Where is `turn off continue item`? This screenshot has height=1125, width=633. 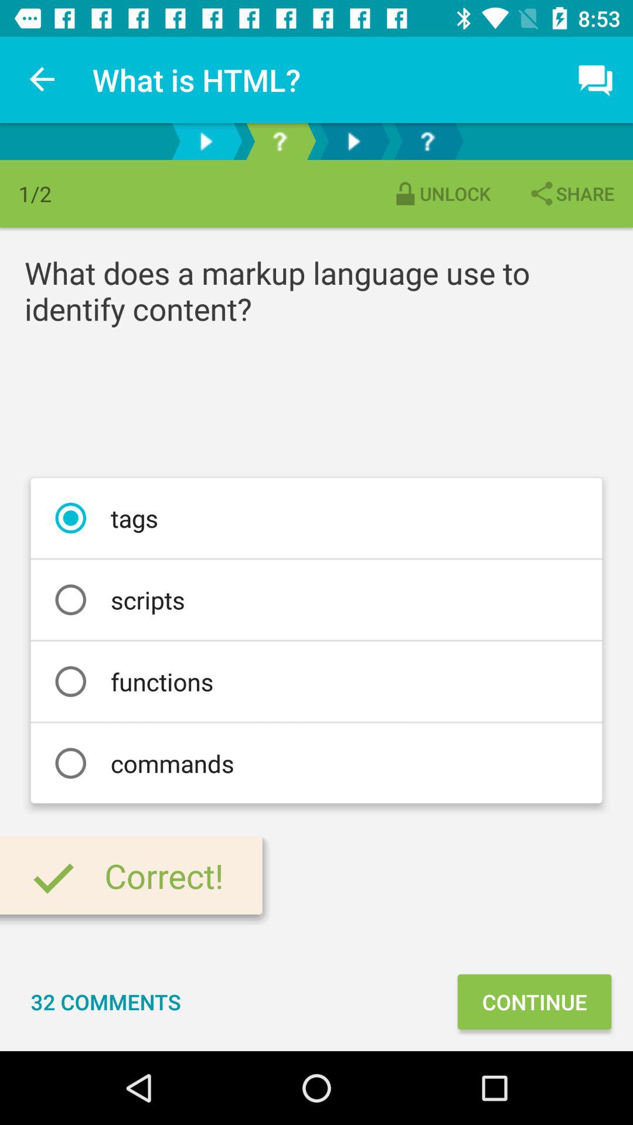 turn off continue item is located at coordinates (534, 1002).